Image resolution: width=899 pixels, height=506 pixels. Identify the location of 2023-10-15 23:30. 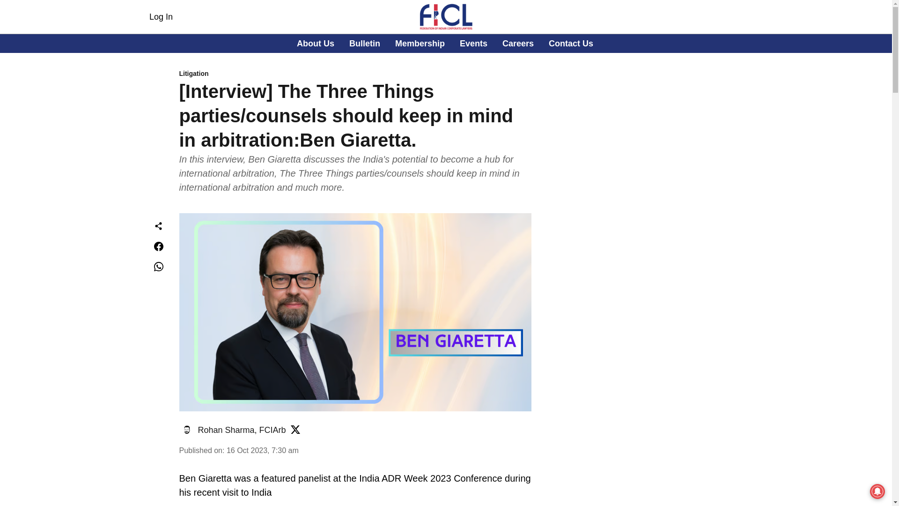
(242, 430).